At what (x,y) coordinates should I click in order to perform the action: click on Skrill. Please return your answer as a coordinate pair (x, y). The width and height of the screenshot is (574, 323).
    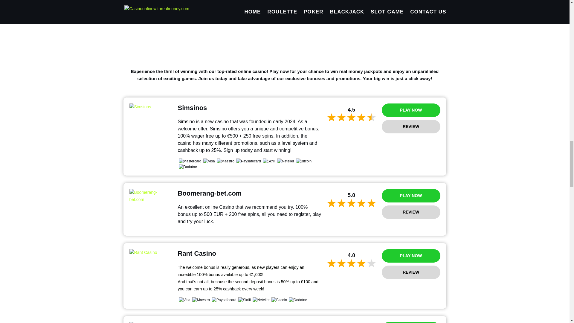
    Looking at the image, I should click on (269, 161).